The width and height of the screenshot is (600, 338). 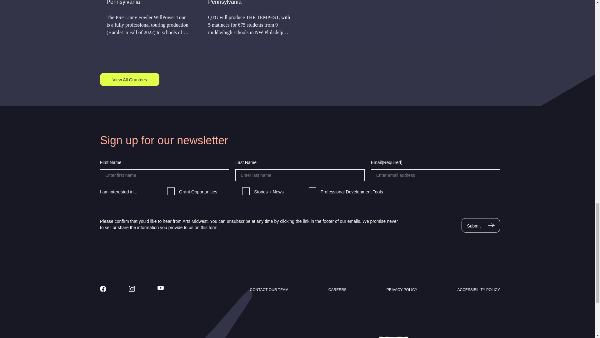 What do you see at coordinates (269, 290) in the screenshot?
I see `Contact Our Team` at bounding box center [269, 290].